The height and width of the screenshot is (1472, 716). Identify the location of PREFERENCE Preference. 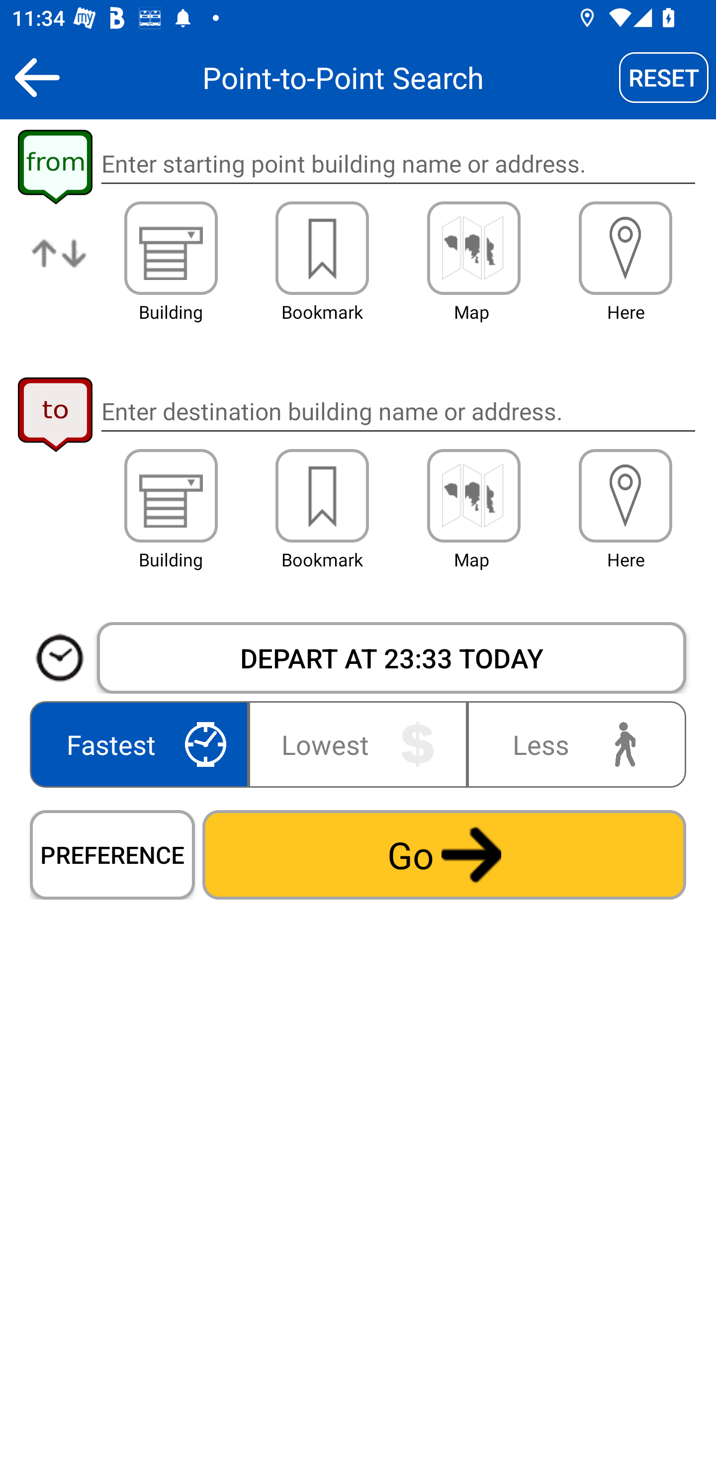
(112, 854).